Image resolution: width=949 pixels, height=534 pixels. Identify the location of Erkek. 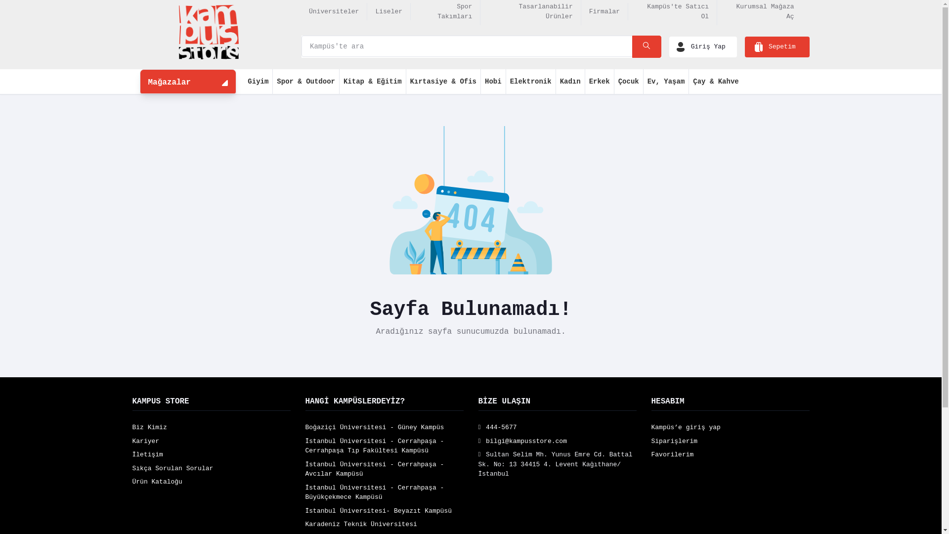
(600, 82).